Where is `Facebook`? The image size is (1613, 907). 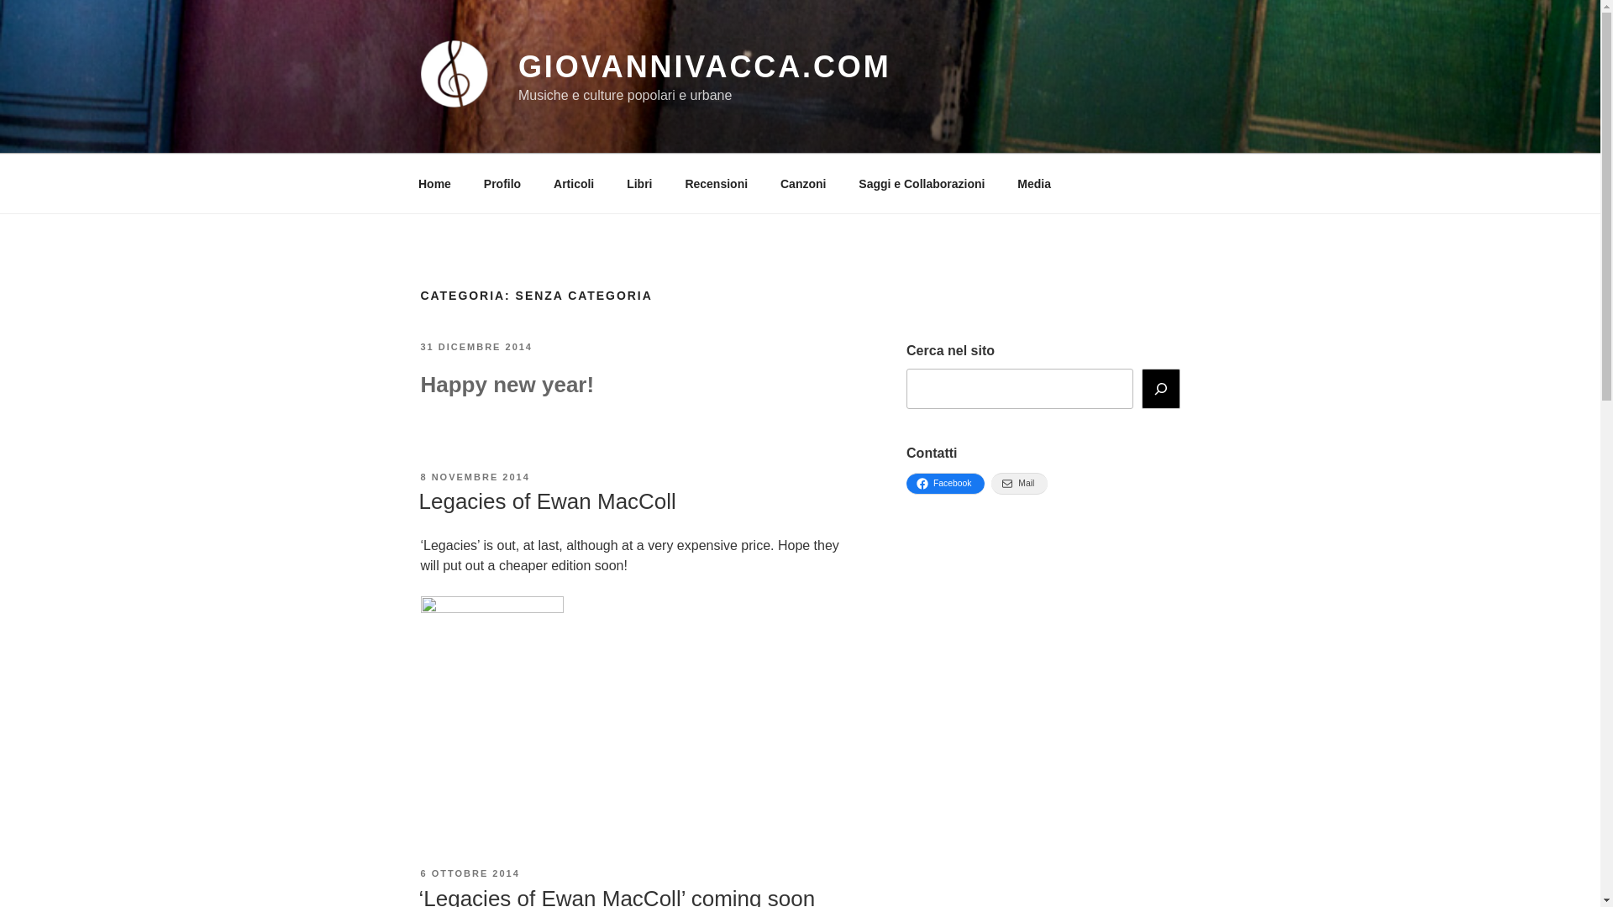
Facebook is located at coordinates (945, 483).